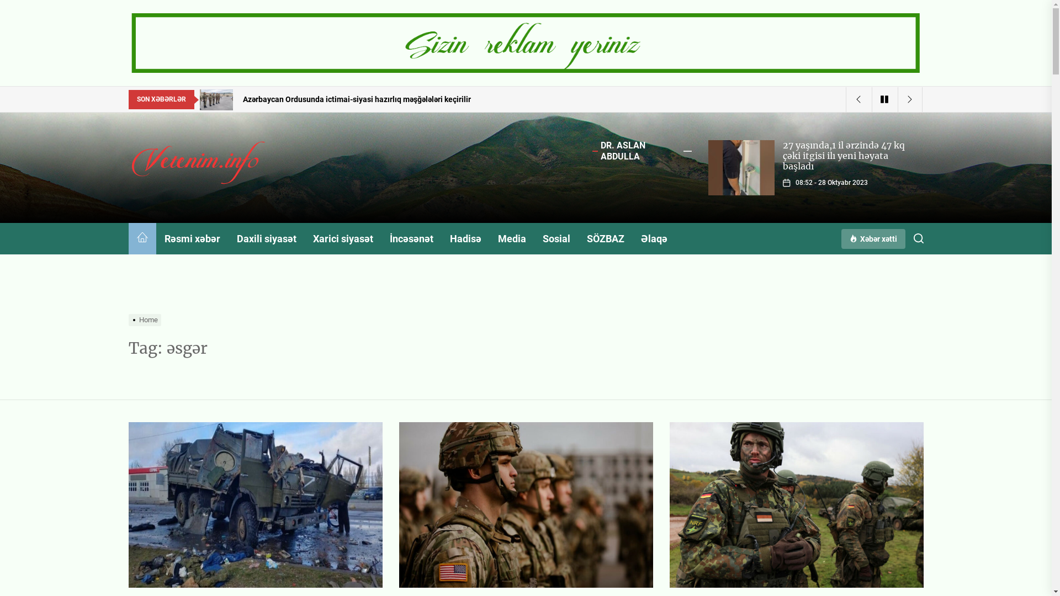 The height and width of the screenshot is (596, 1060). What do you see at coordinates (830, 183) in the screenshot?
I see `11:18 - 09 Noyabr 2023` at bounding box center [830, 183].